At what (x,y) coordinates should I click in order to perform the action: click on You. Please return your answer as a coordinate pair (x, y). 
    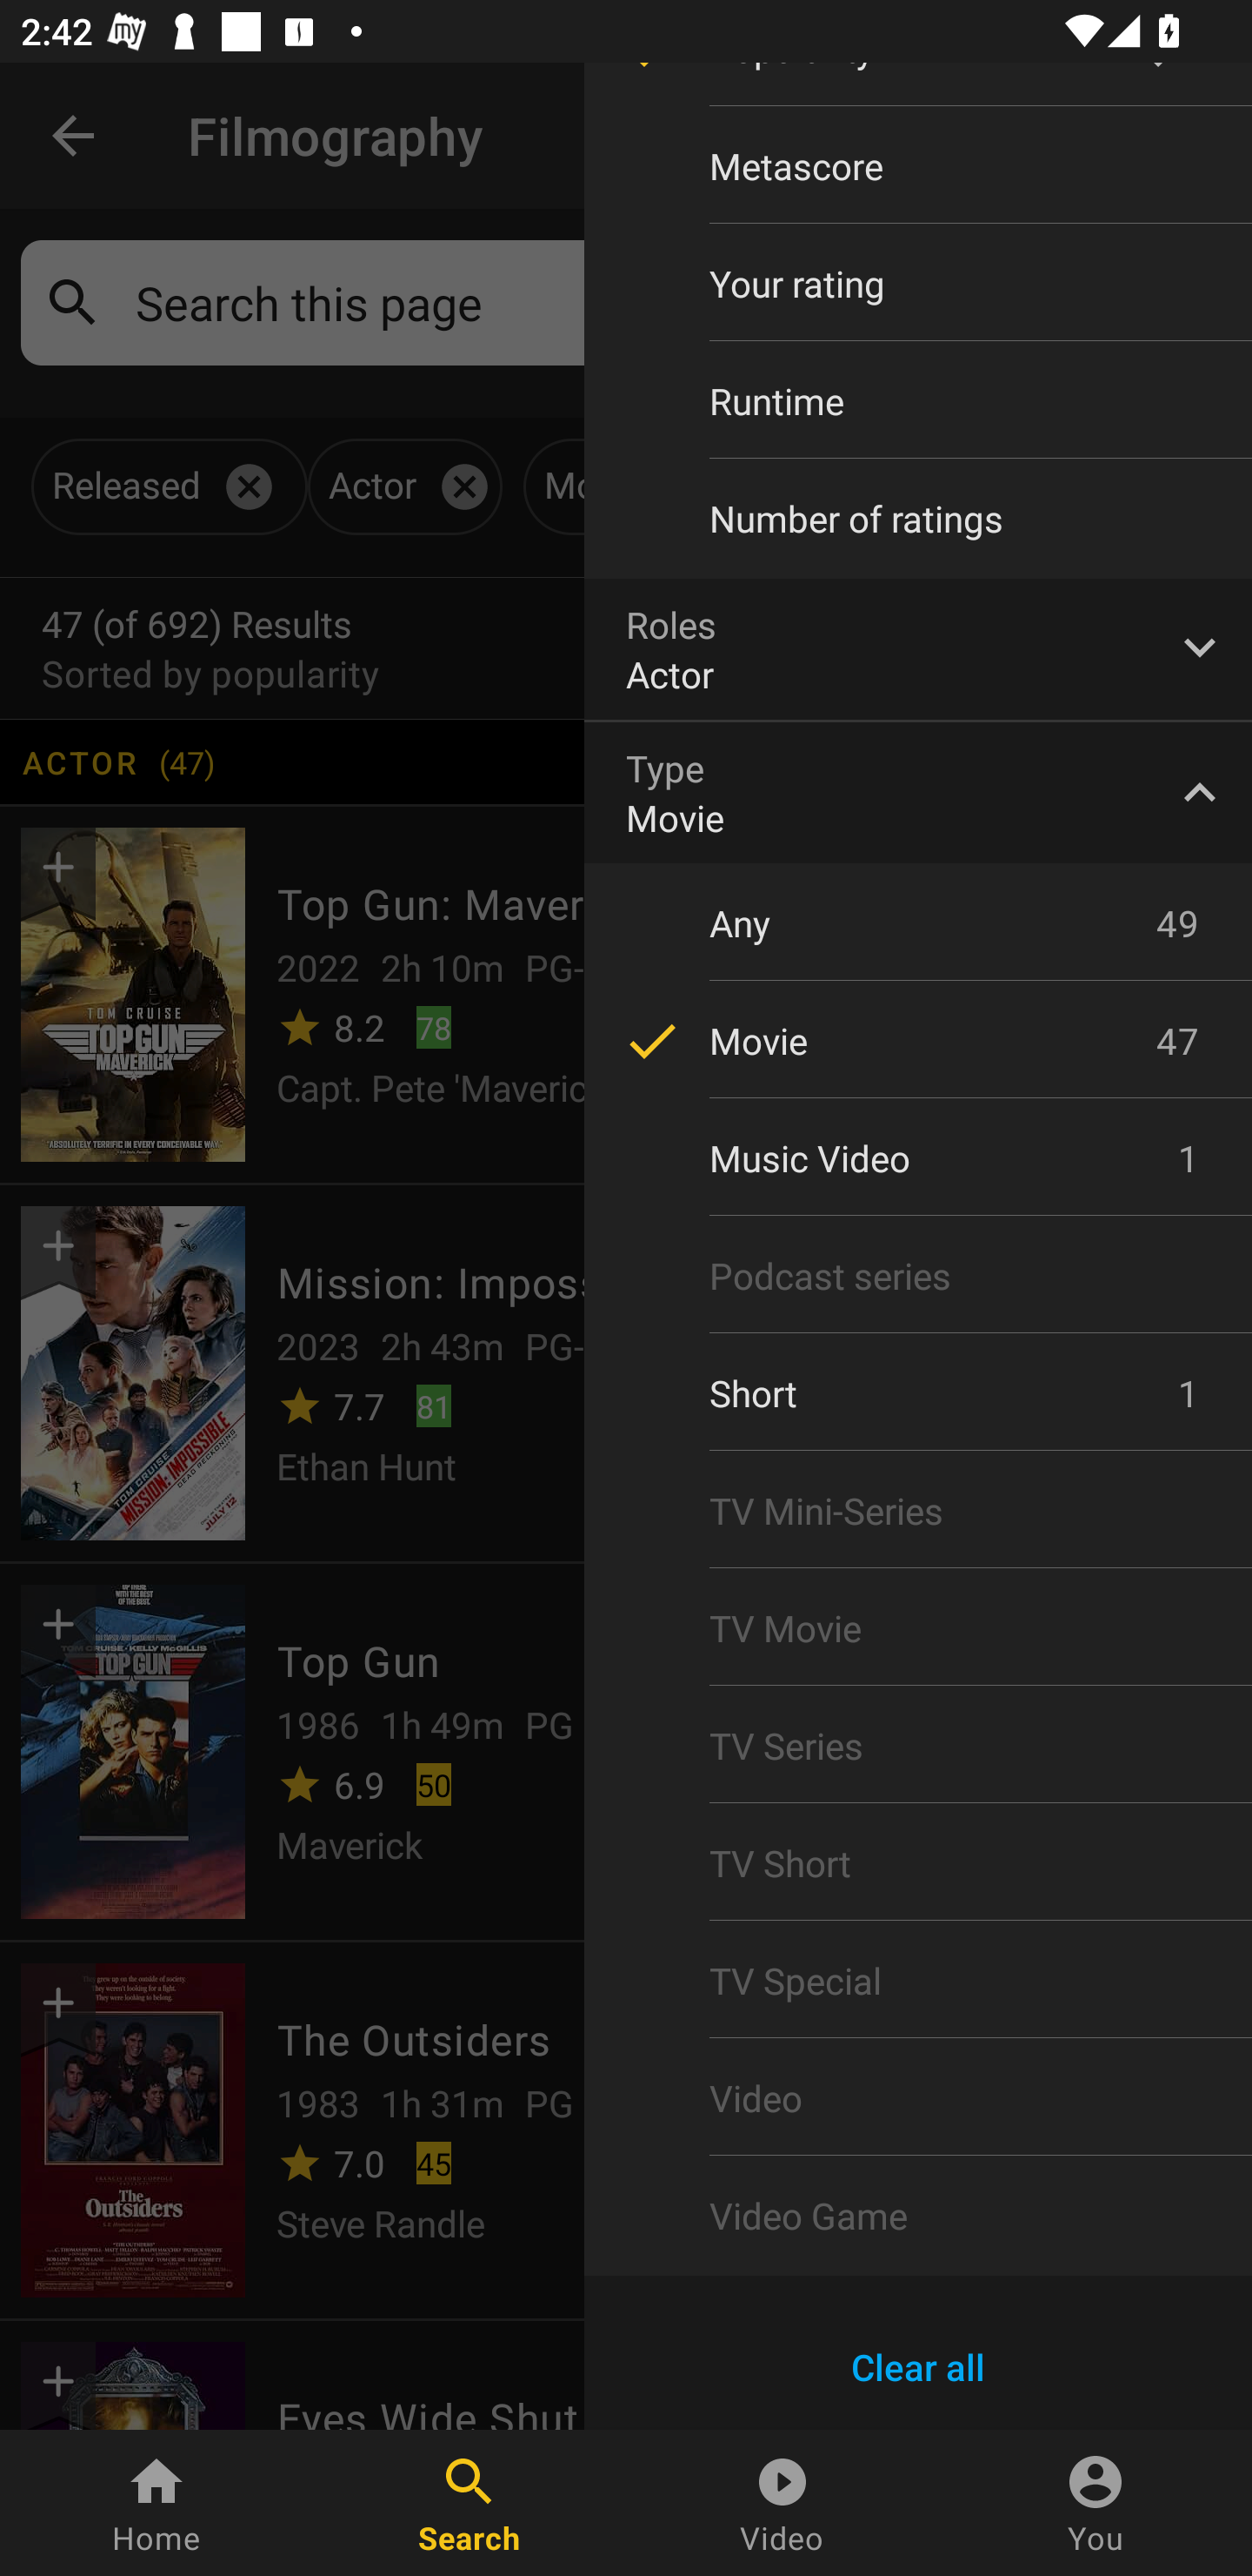
    Looking at the image, I should click on (1095, 2503).